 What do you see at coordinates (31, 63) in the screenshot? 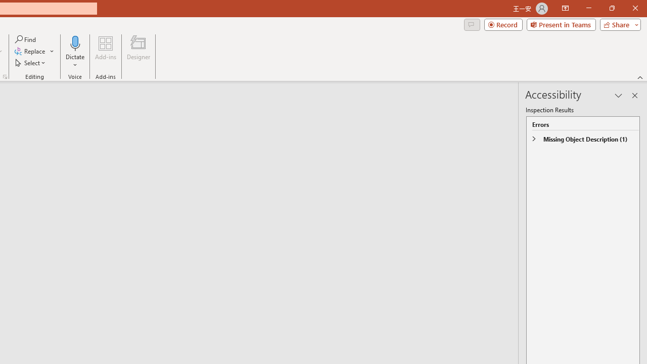
I see `Select` at bounding box center [31, 63].